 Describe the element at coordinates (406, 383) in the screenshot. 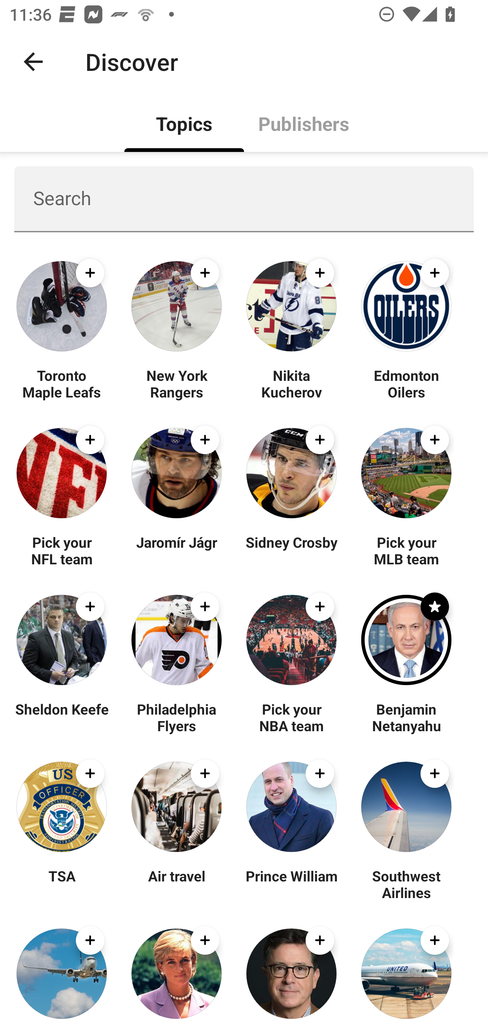

I see `Edmonton Oilers` at that location.